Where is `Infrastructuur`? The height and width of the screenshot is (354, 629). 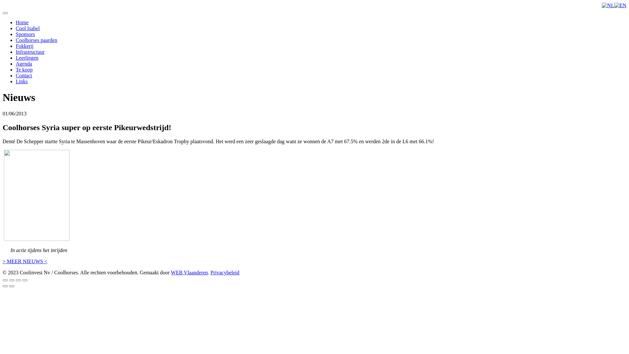
Infrastructuur is located at coordinates (30, 52).